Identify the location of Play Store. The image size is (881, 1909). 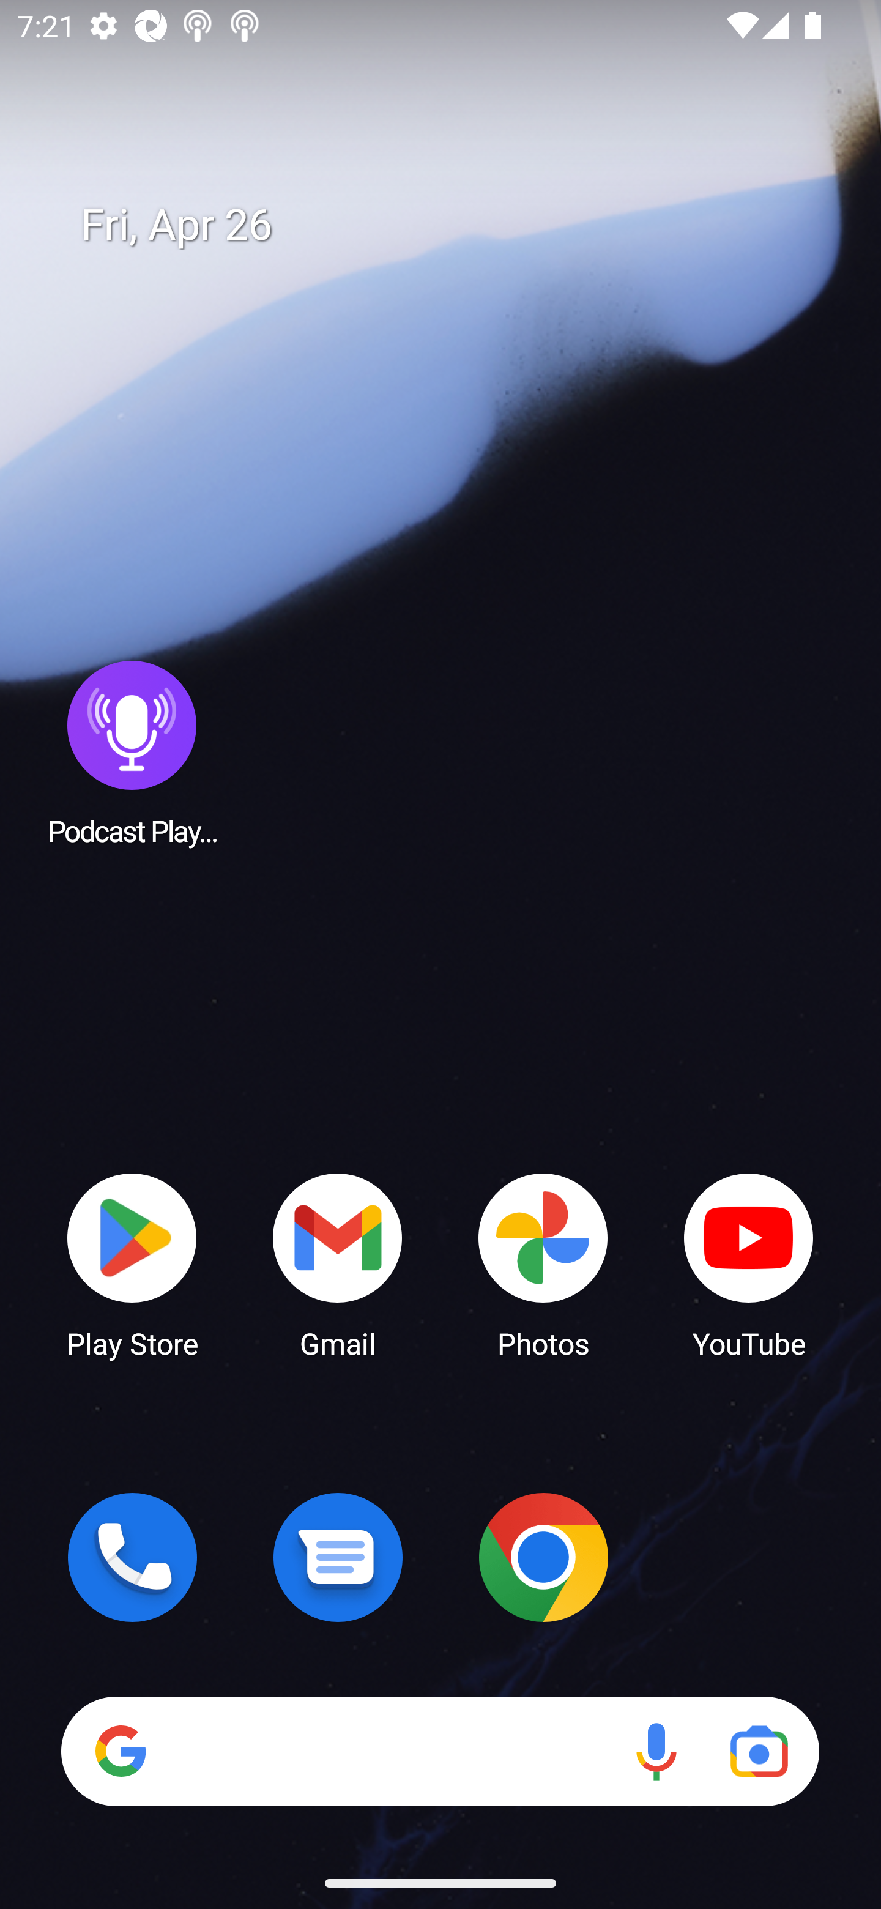
(132, 1264).